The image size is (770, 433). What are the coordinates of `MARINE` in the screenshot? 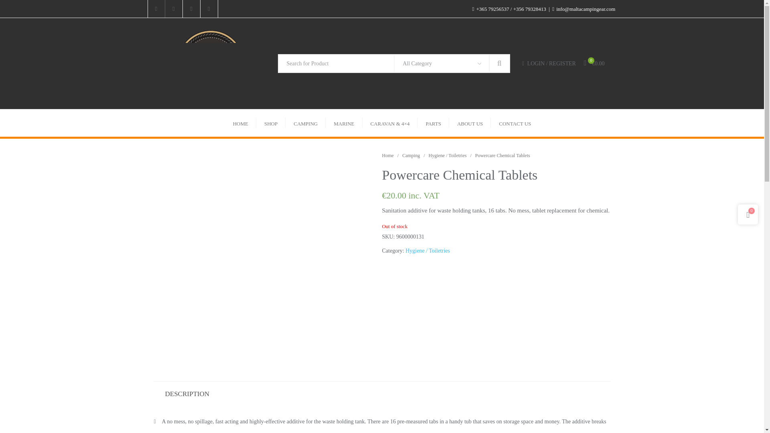 It's located at (344, 123).